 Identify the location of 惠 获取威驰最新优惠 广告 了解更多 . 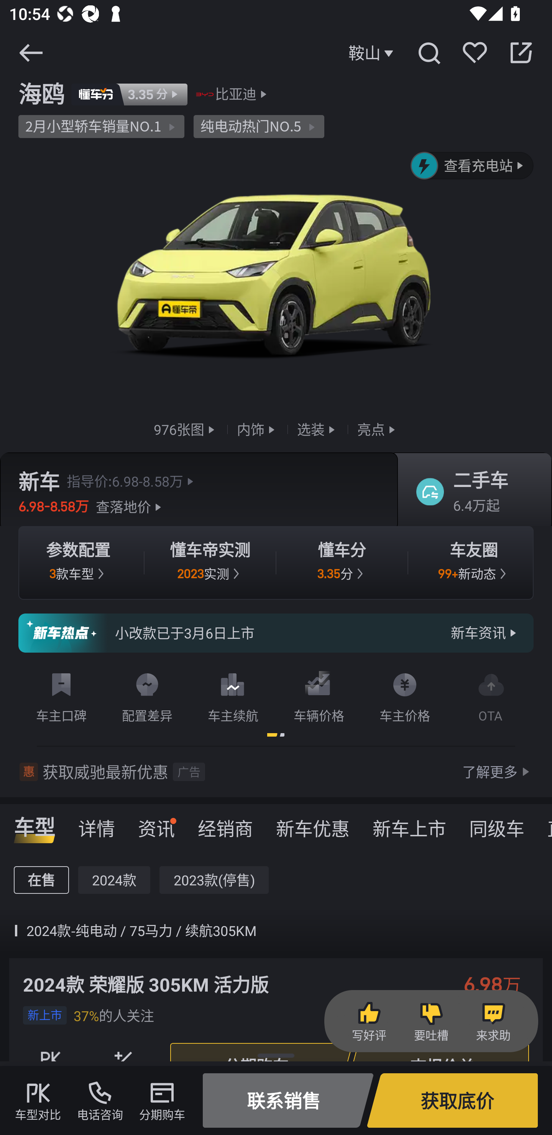
(276, 771).